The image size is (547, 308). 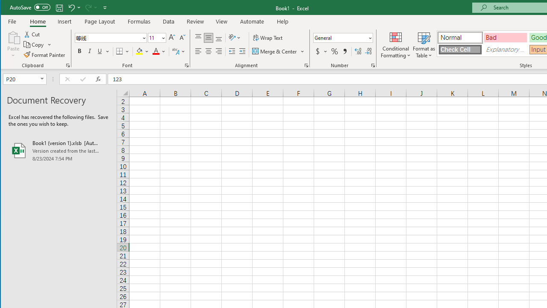 What do you see at coordinates (232, 51) in the screenshot?
I see `Decrease Indent` at bounding box center [232, 51].